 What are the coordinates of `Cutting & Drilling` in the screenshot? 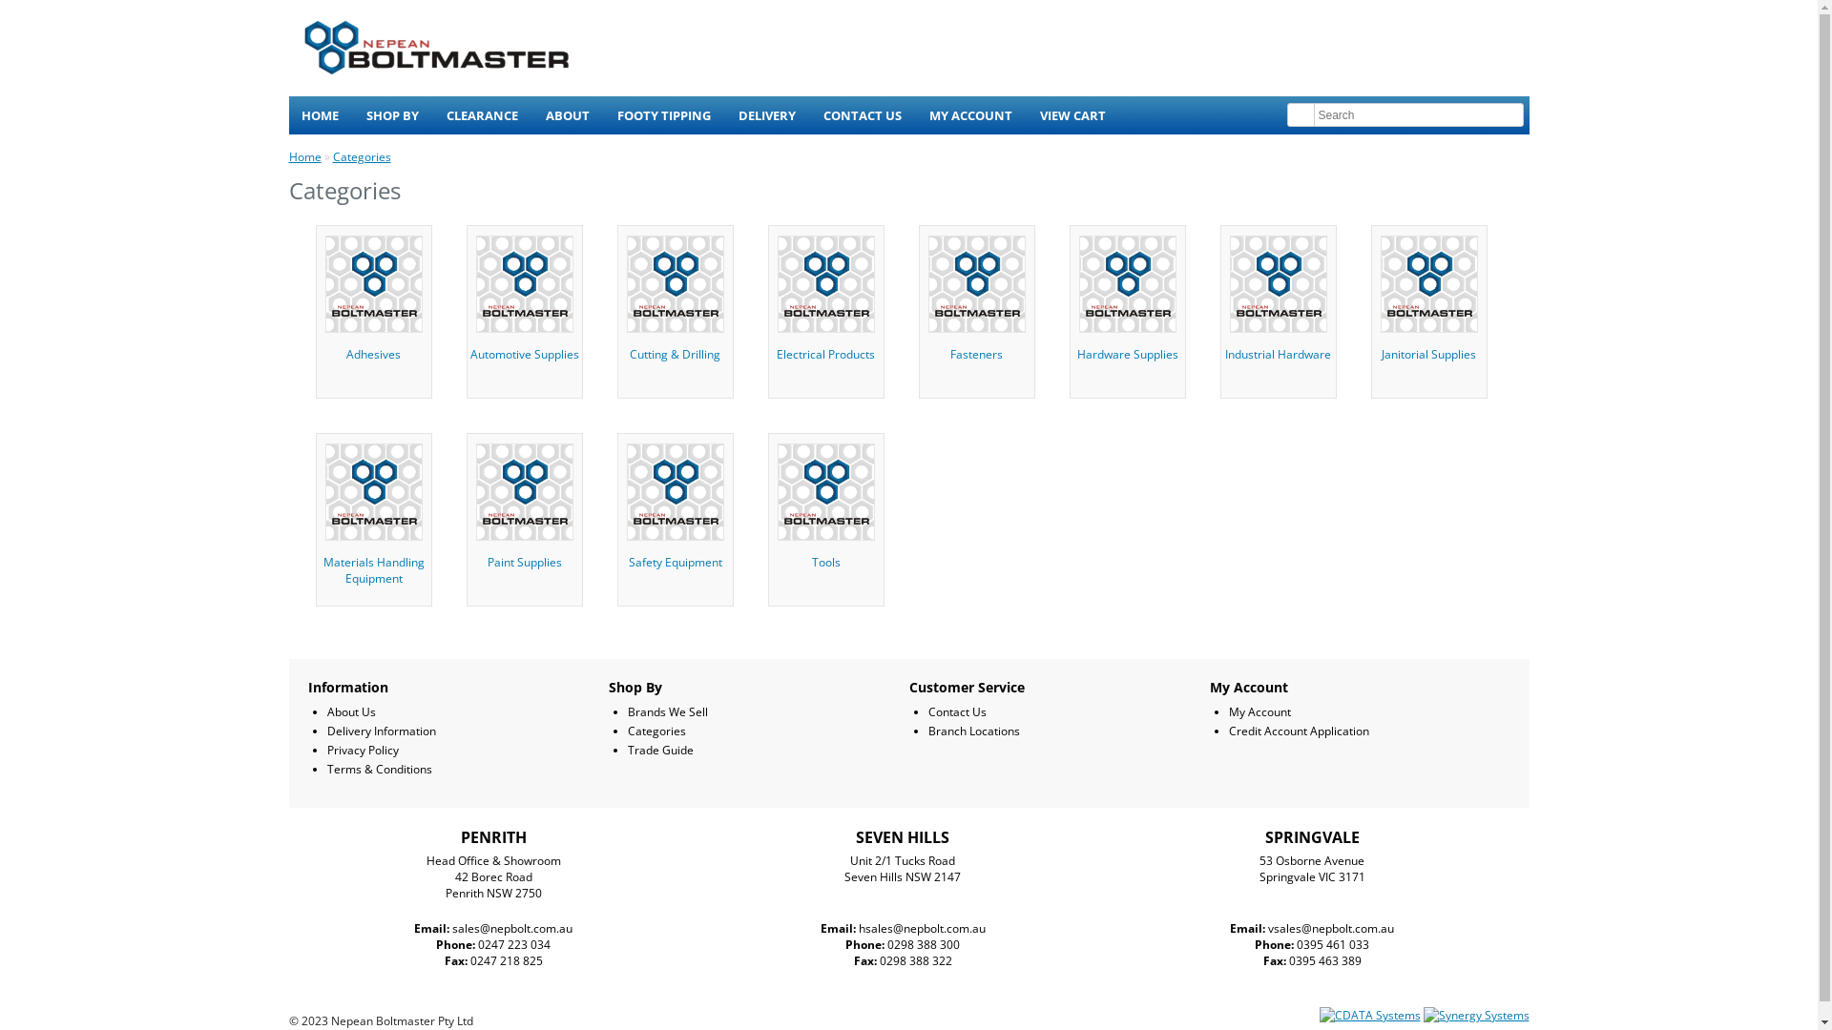 It's located at (676, 305).